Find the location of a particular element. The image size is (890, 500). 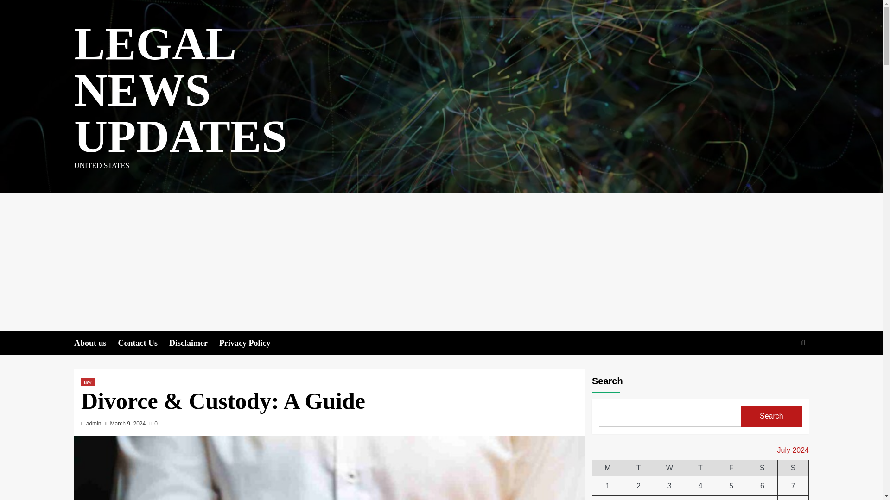

Wednesday is located at coordinates (669, 468).